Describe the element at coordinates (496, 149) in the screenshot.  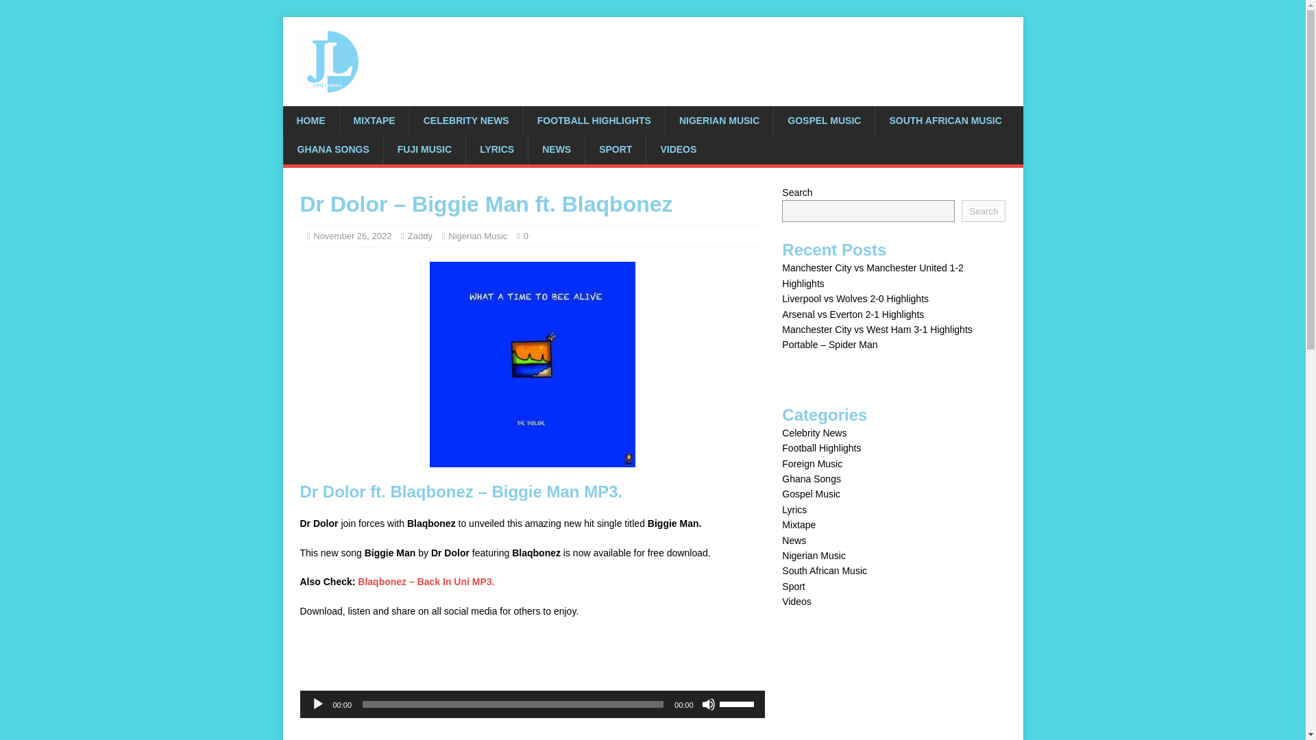
I see `LYRICS` at that location.